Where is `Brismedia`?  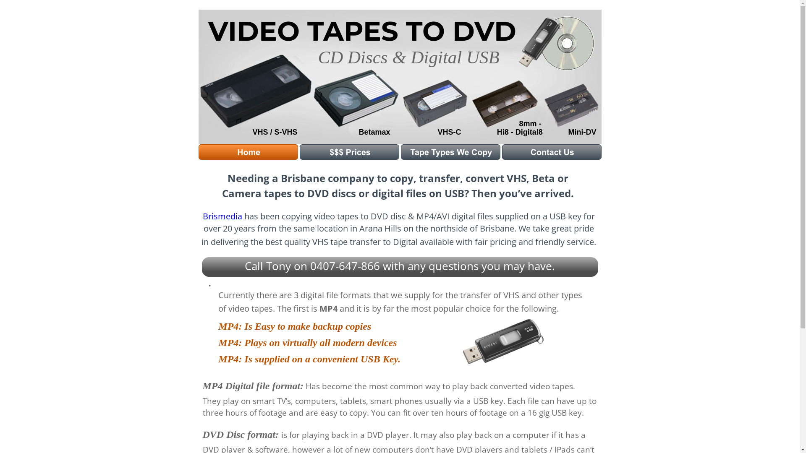 Brismedia is located at coordinates (222, 216).